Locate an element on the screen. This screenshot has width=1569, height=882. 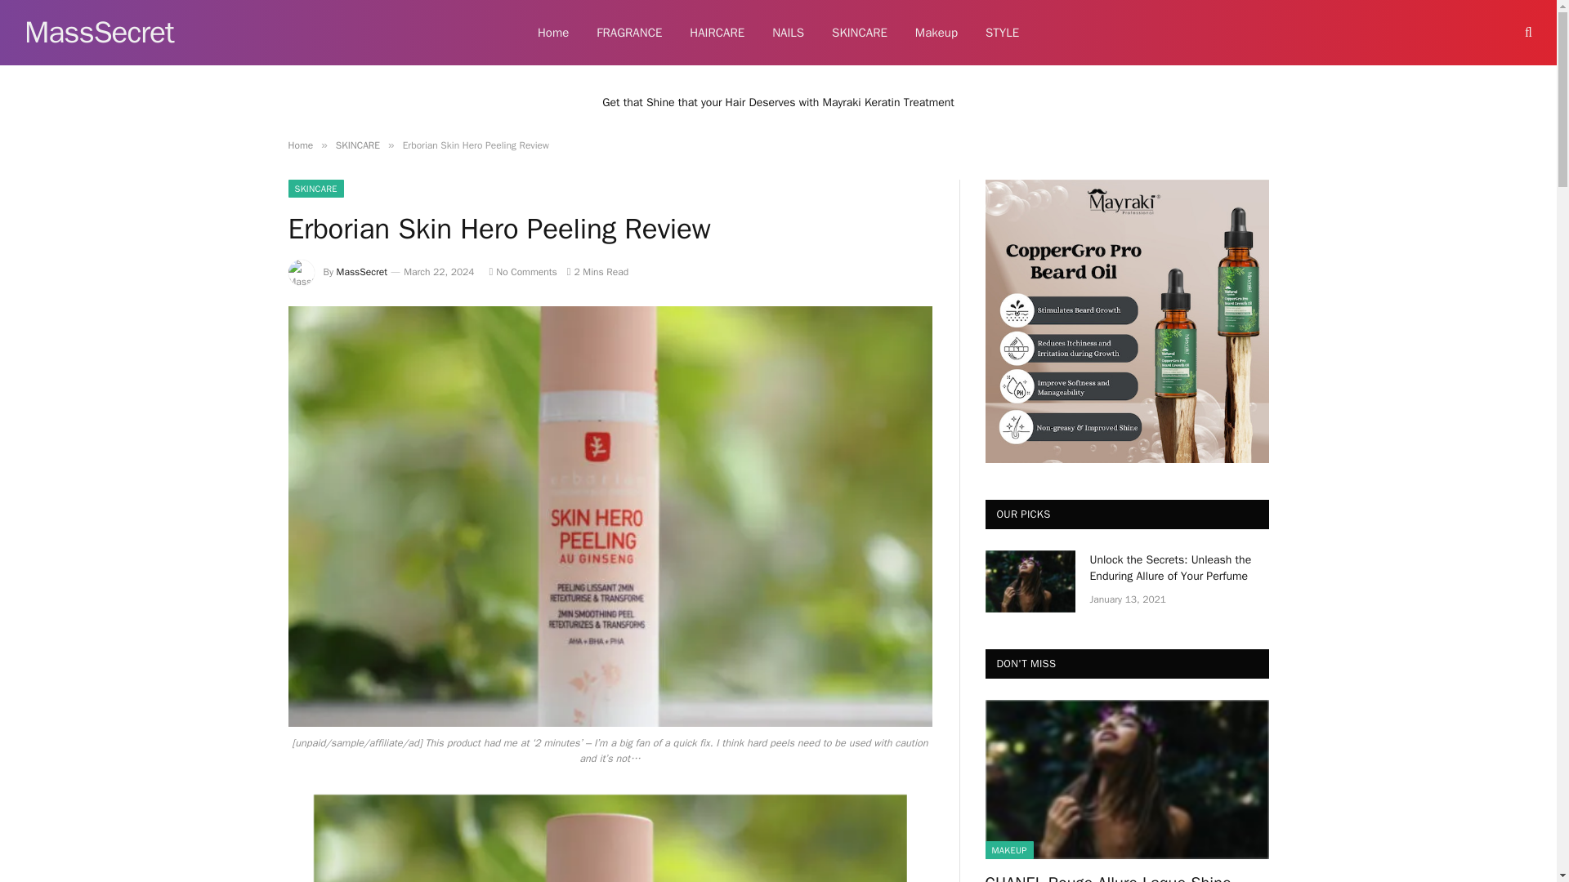
No Comments is located at coordinates (522, 272).